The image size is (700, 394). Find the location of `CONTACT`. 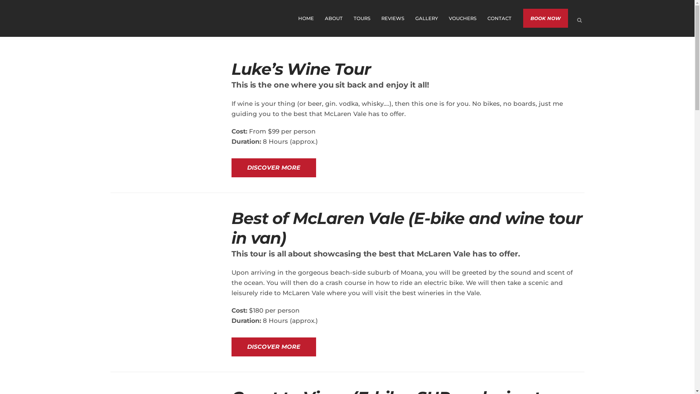

CONTACT is located at coordinates (499, 18).